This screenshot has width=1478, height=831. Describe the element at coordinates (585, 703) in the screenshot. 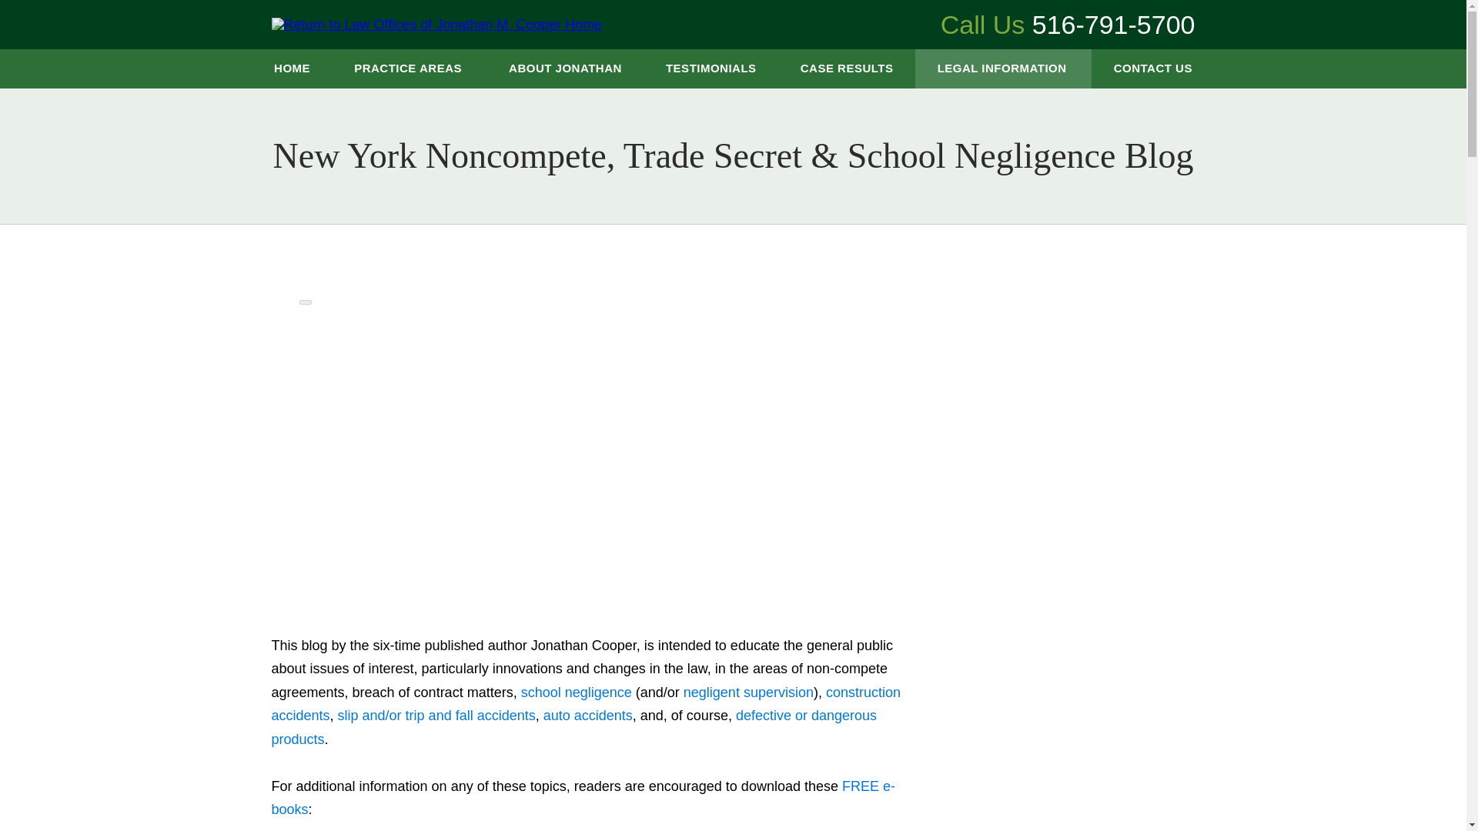

I see `construction accidents` at that location.